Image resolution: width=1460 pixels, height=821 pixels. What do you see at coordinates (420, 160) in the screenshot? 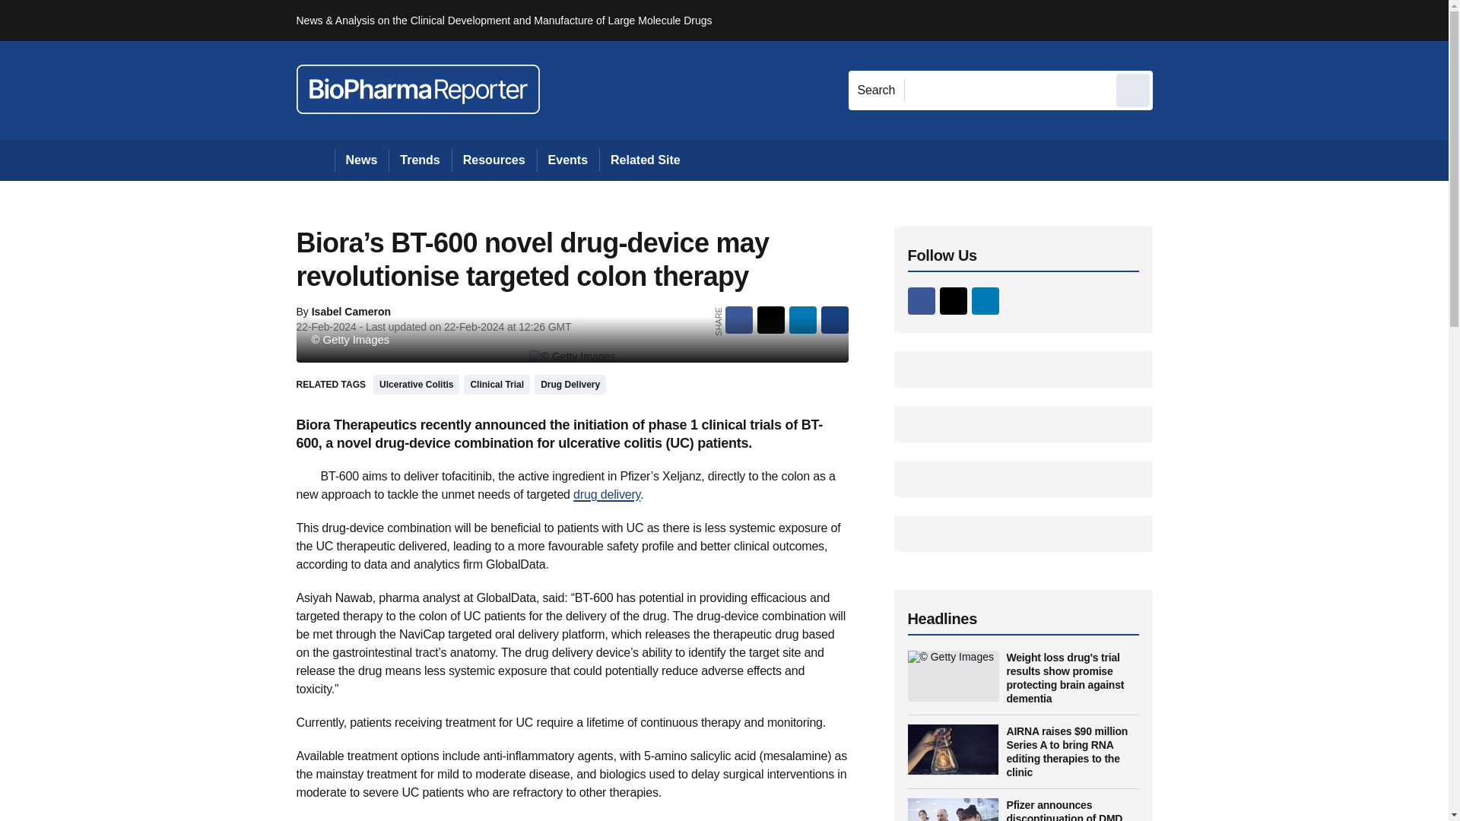
I see `Trends` at bounding box center [420, 160].